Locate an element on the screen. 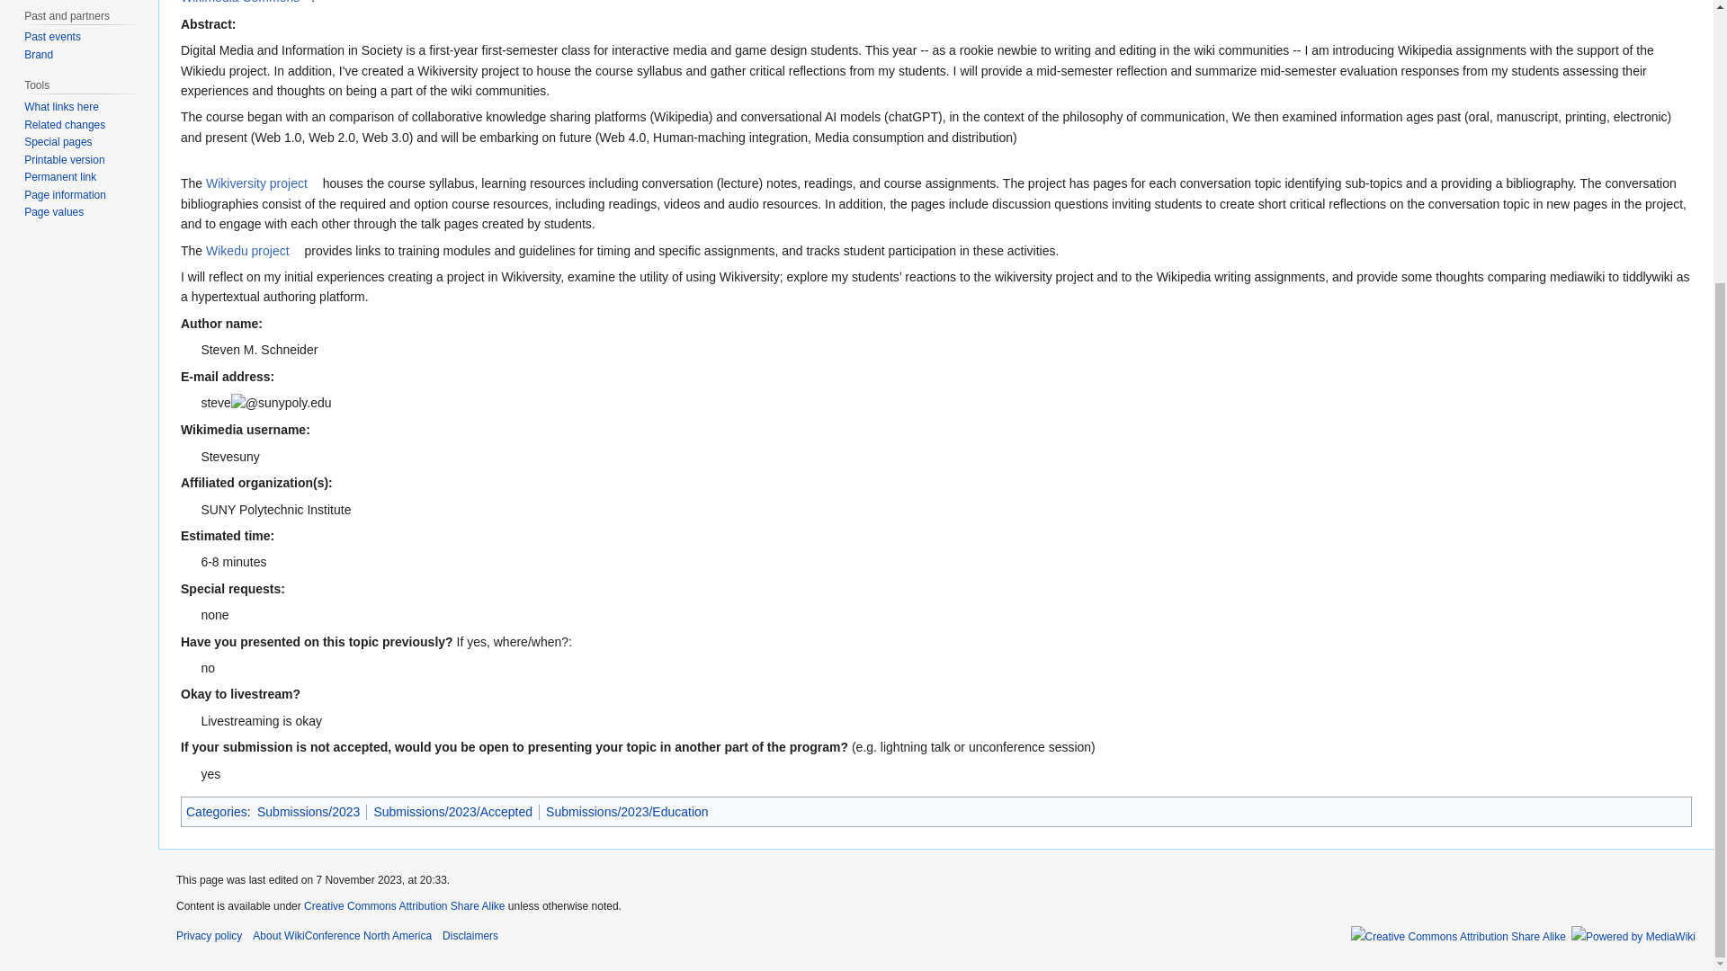 This screenshot has height=971, width=1727. Wikedu project is located at coordinates (253, 251).